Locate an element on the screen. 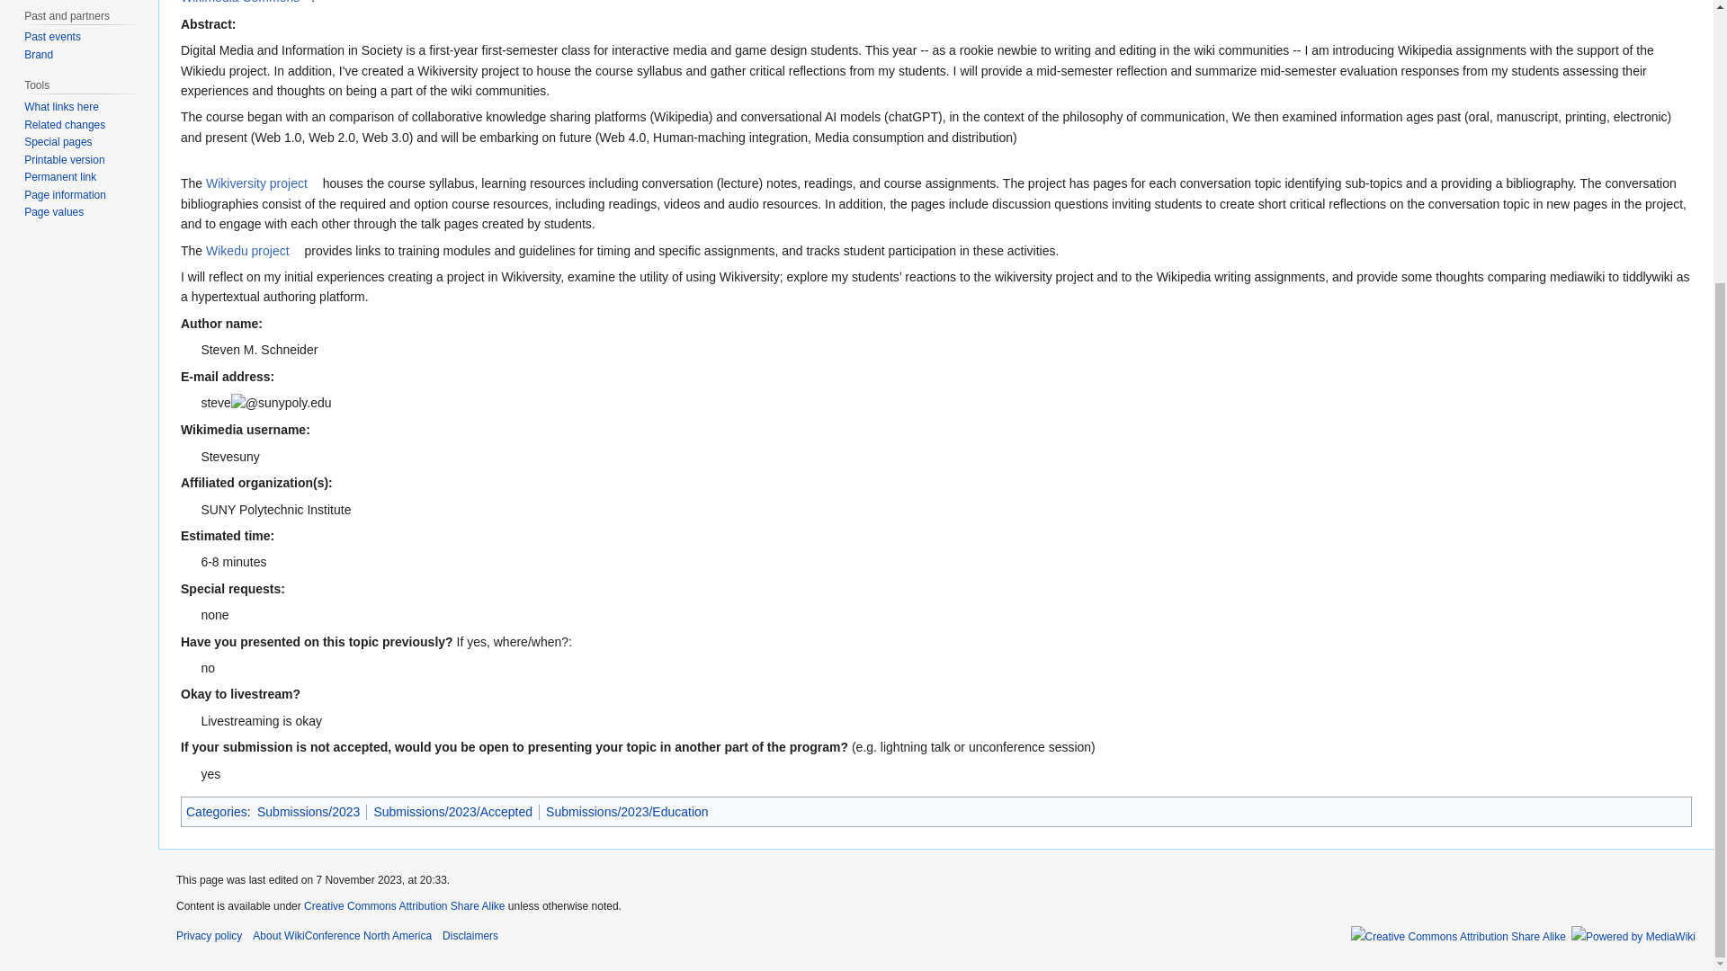 This screenshot has height=971, width=1727. Wikedu project is located at coordinates (253, 251).